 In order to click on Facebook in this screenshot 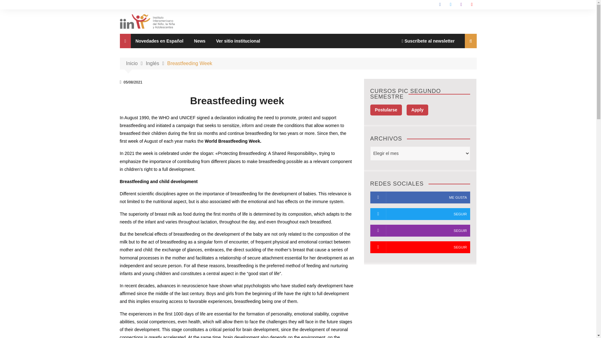, I will do `click(440, 5)`.